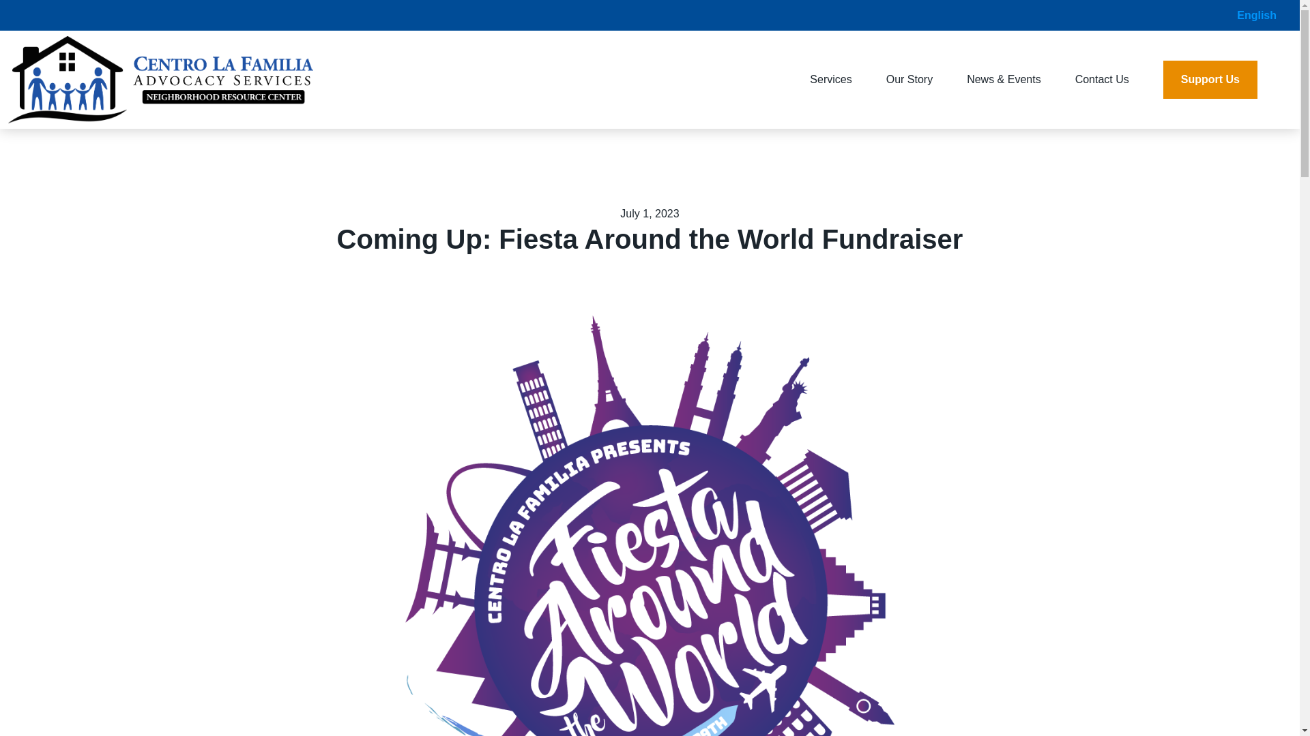 The width and height of the screenshot is (1310, 736). I want to click on Services, so click(830, 79).